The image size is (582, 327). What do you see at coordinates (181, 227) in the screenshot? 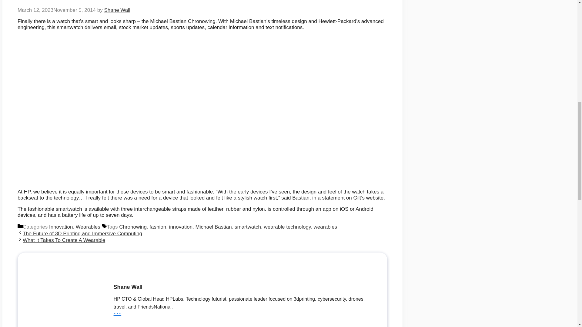
I see `innovation` at bounding box center [181, 227].